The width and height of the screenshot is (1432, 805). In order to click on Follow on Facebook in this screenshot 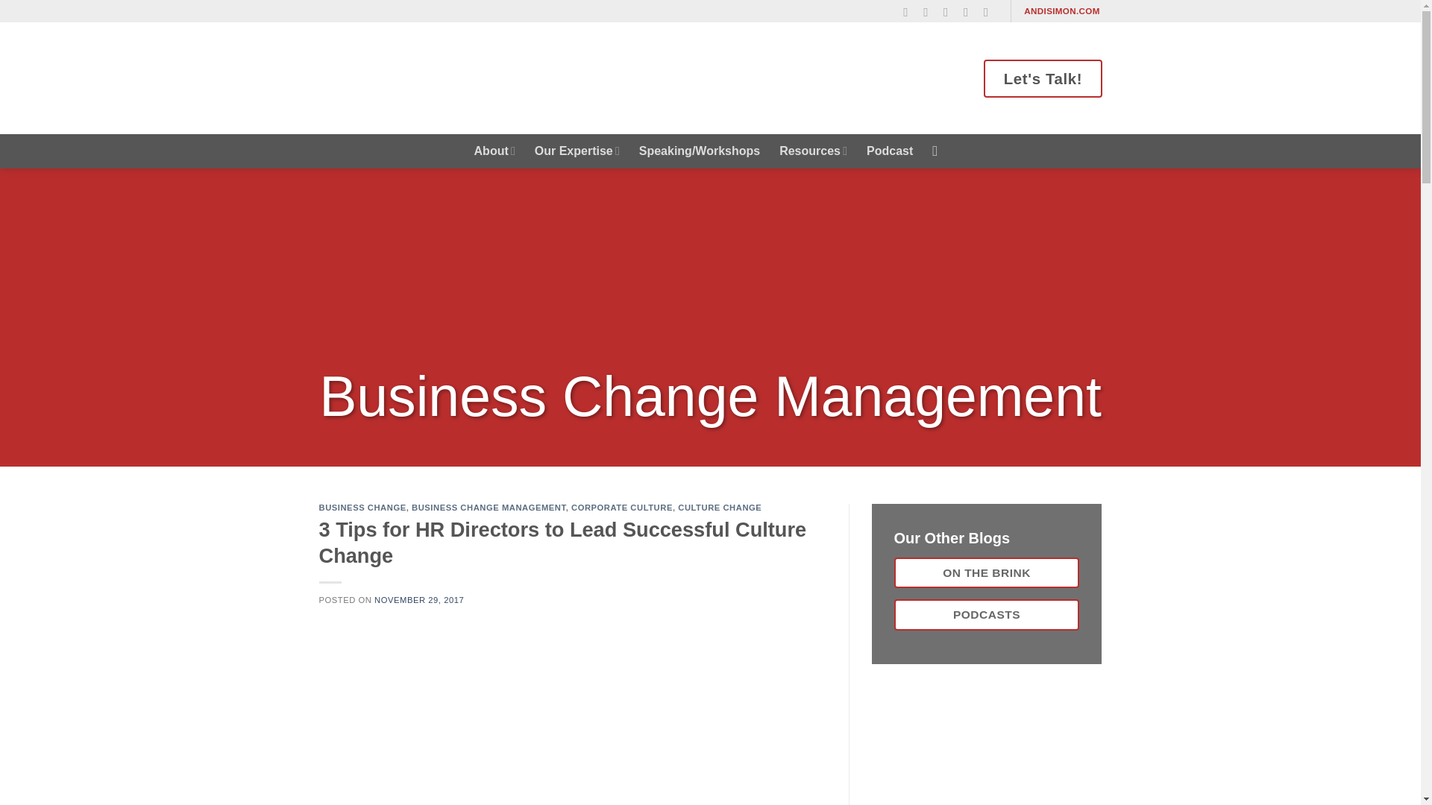, I will do `click(910, 12)`.